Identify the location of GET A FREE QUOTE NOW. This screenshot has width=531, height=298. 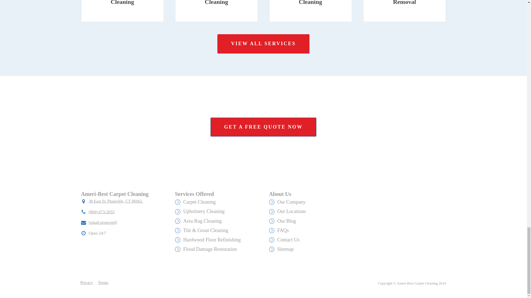
(263, 127).